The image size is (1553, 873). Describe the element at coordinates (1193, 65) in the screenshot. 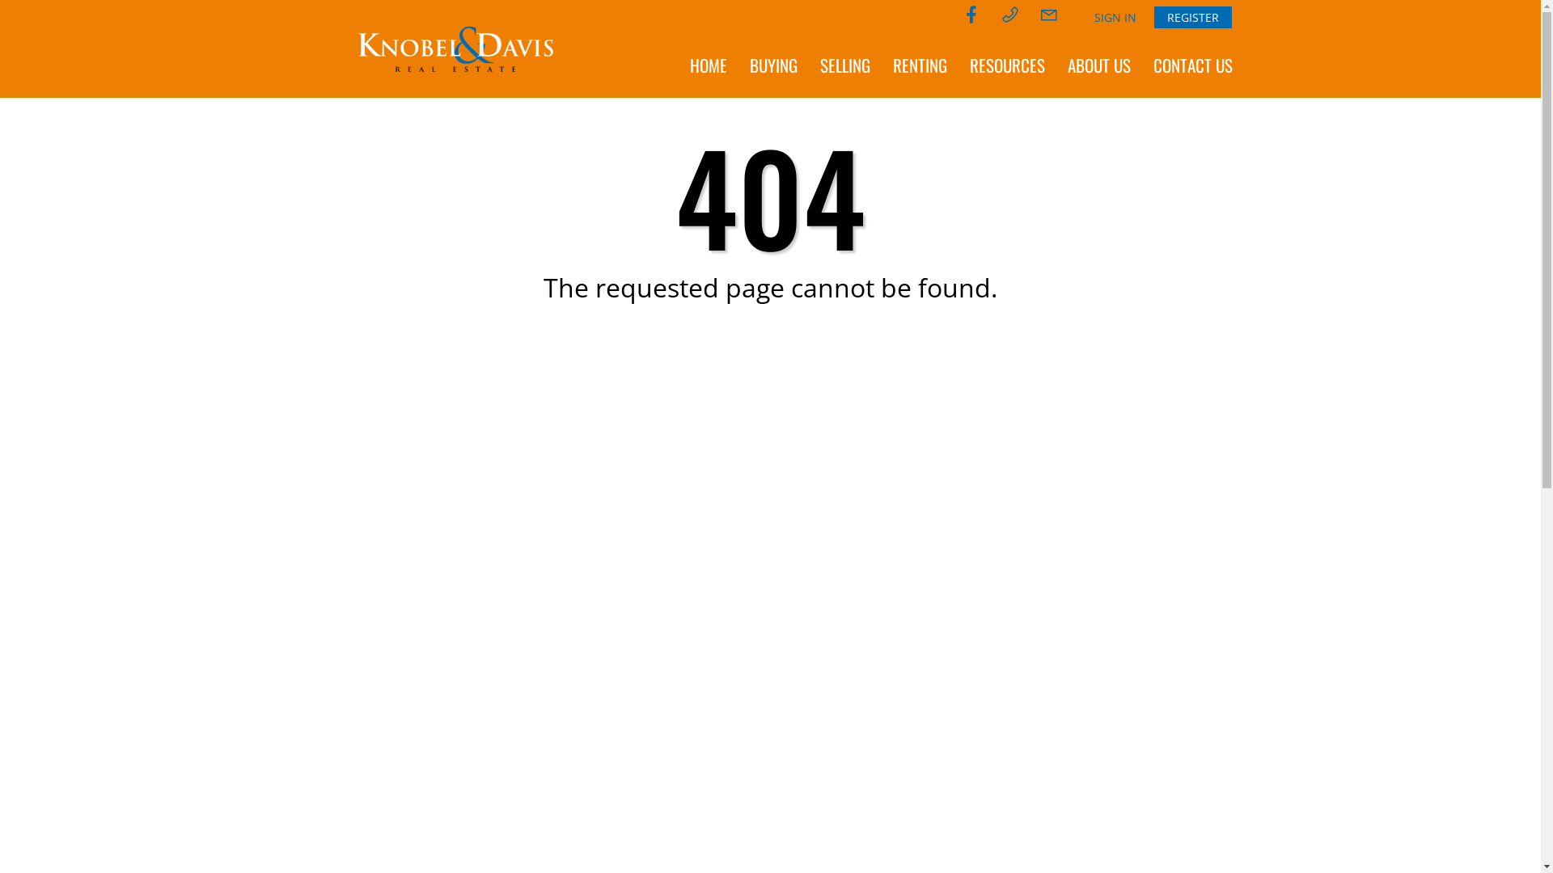

I see `CONTACT US` at that location.